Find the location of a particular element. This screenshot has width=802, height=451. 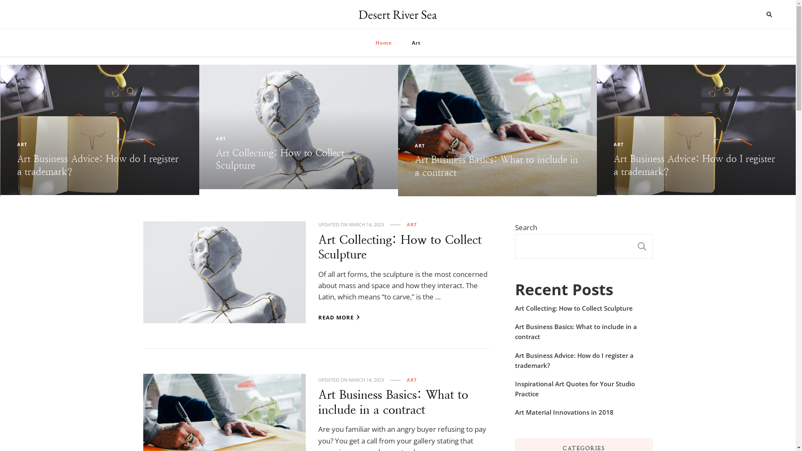

Art is located at coordinates (416, 43).